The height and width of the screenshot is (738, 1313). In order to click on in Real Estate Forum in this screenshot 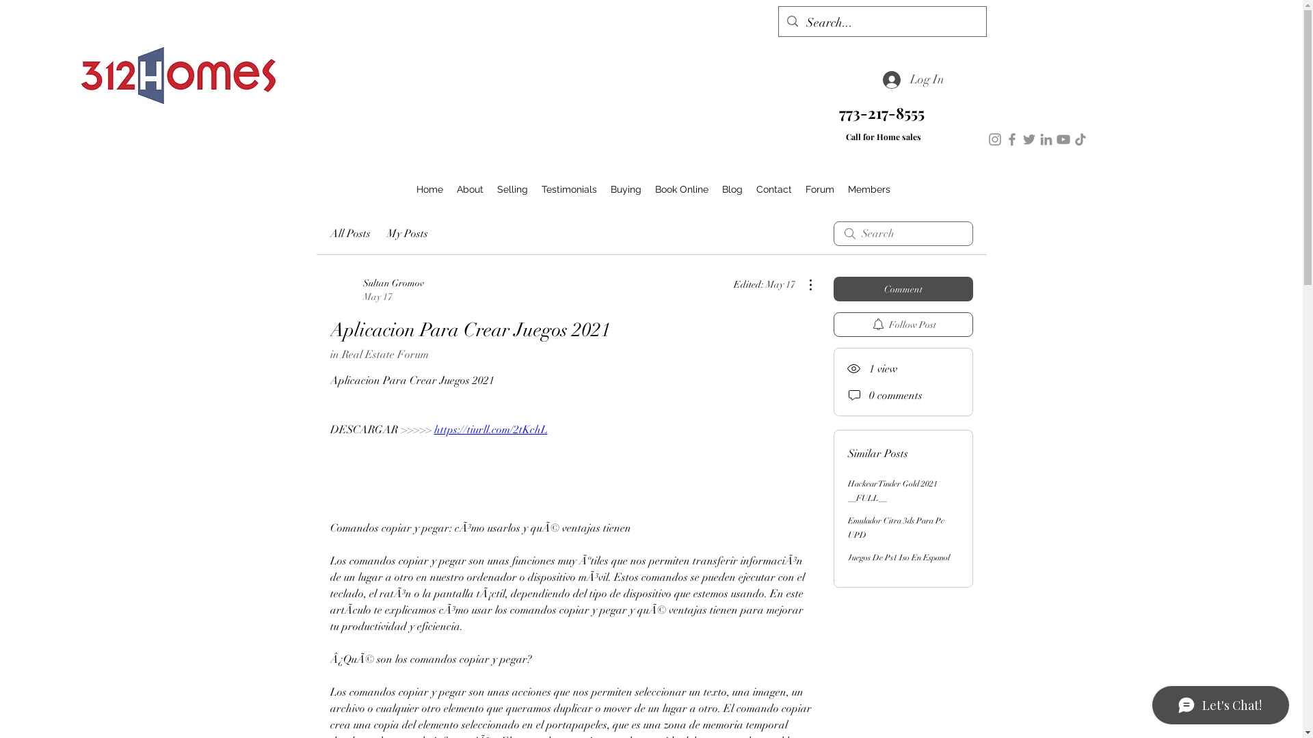, I will do `click(379, 354)`.